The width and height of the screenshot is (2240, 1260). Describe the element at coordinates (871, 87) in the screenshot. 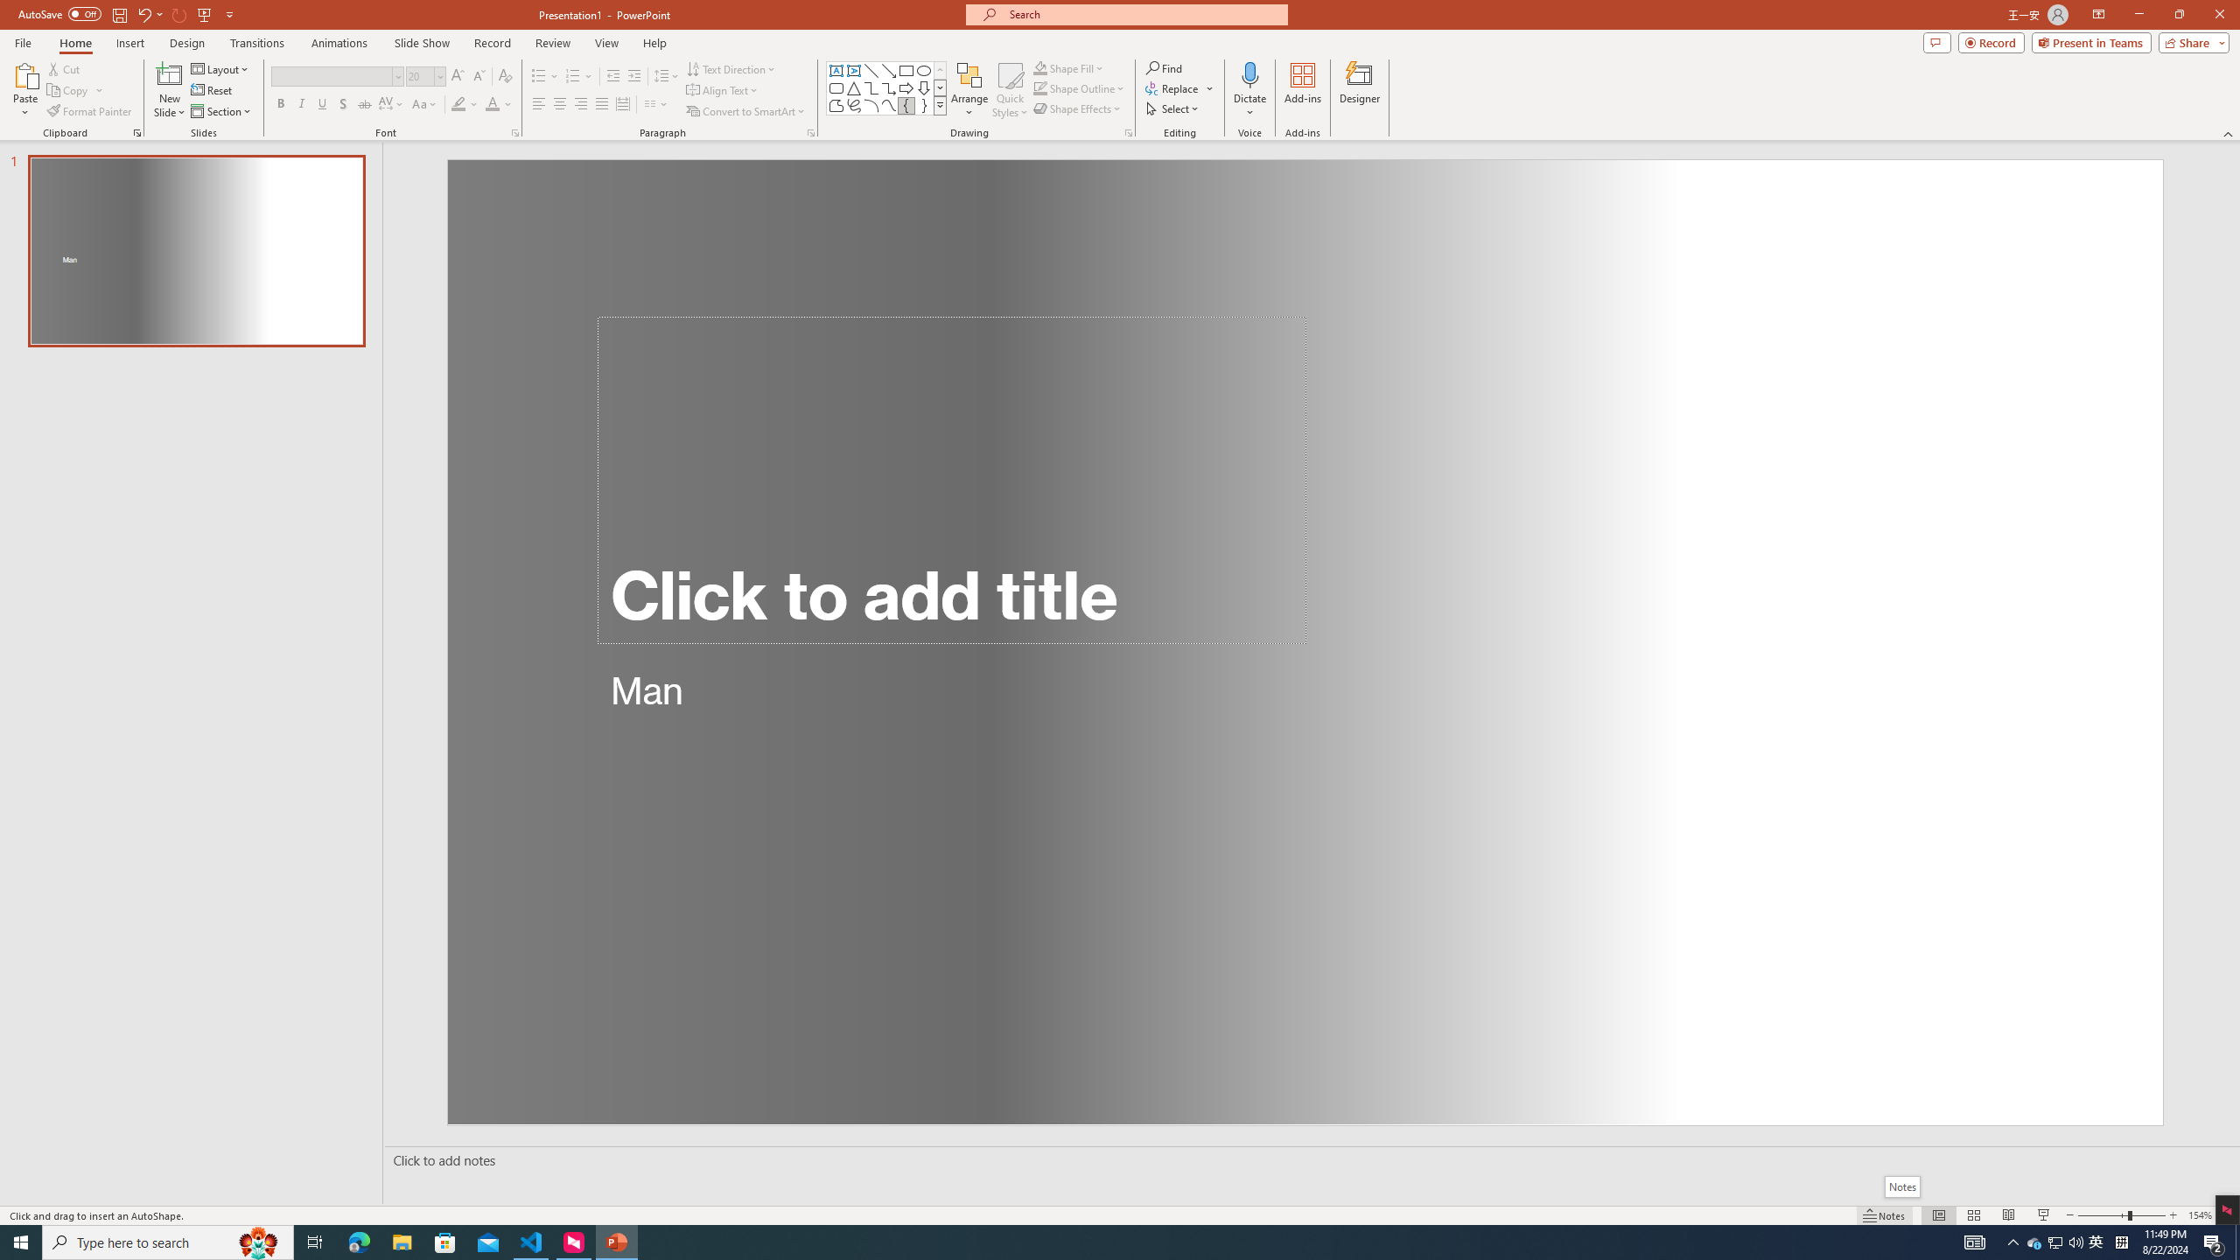

I see `Connector: Elbow` at that location.